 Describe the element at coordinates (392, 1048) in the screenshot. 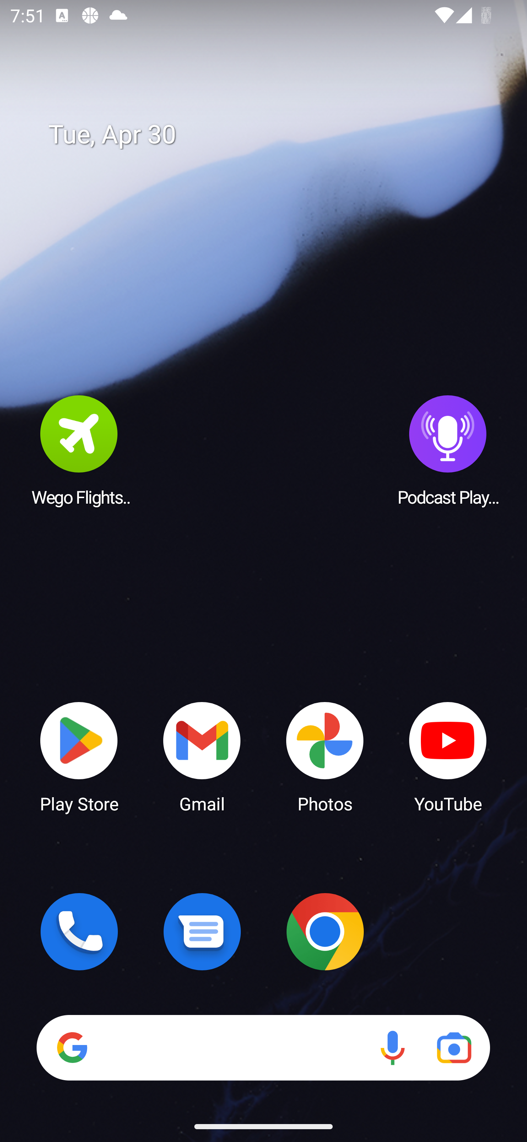

I see `Voice search` at that location.